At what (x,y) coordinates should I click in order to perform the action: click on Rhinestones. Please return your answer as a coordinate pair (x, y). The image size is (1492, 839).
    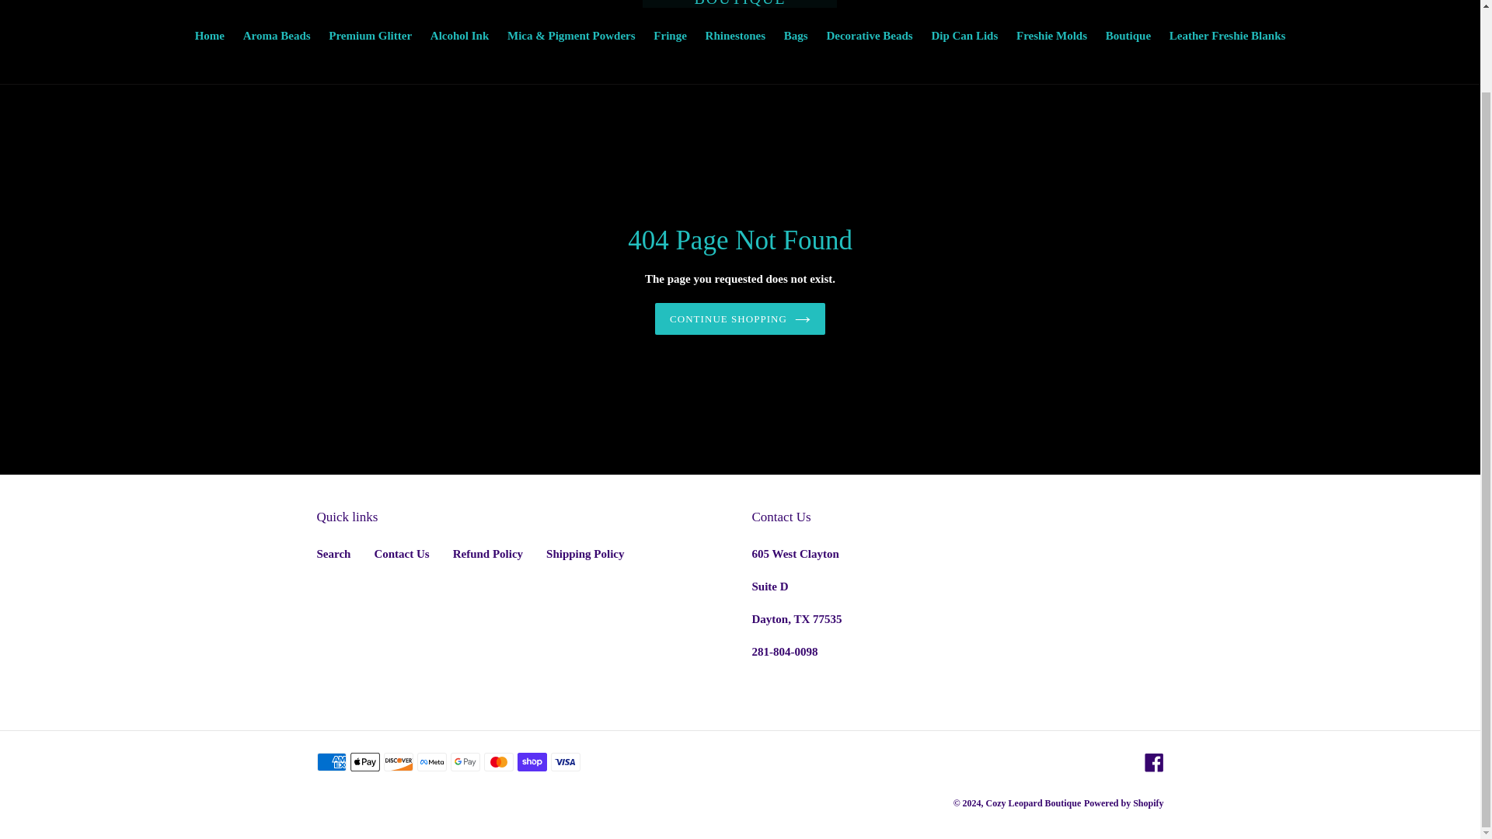
    Looking at the image, I should click on (736, 37).